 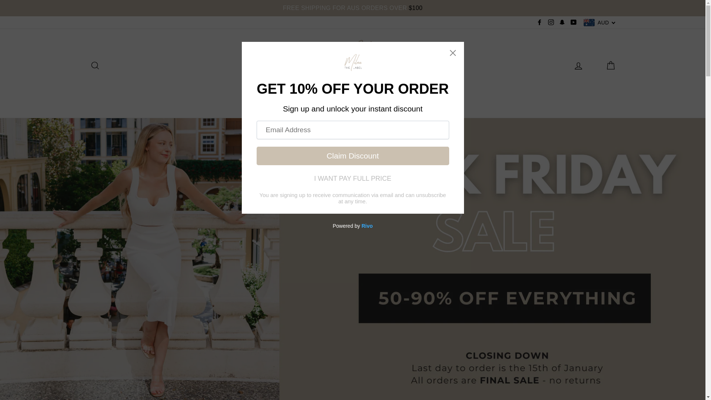 What do you see at coordinates (266, 102) in the screenshot?
I see `NEW` at bounding box center [266, 102].